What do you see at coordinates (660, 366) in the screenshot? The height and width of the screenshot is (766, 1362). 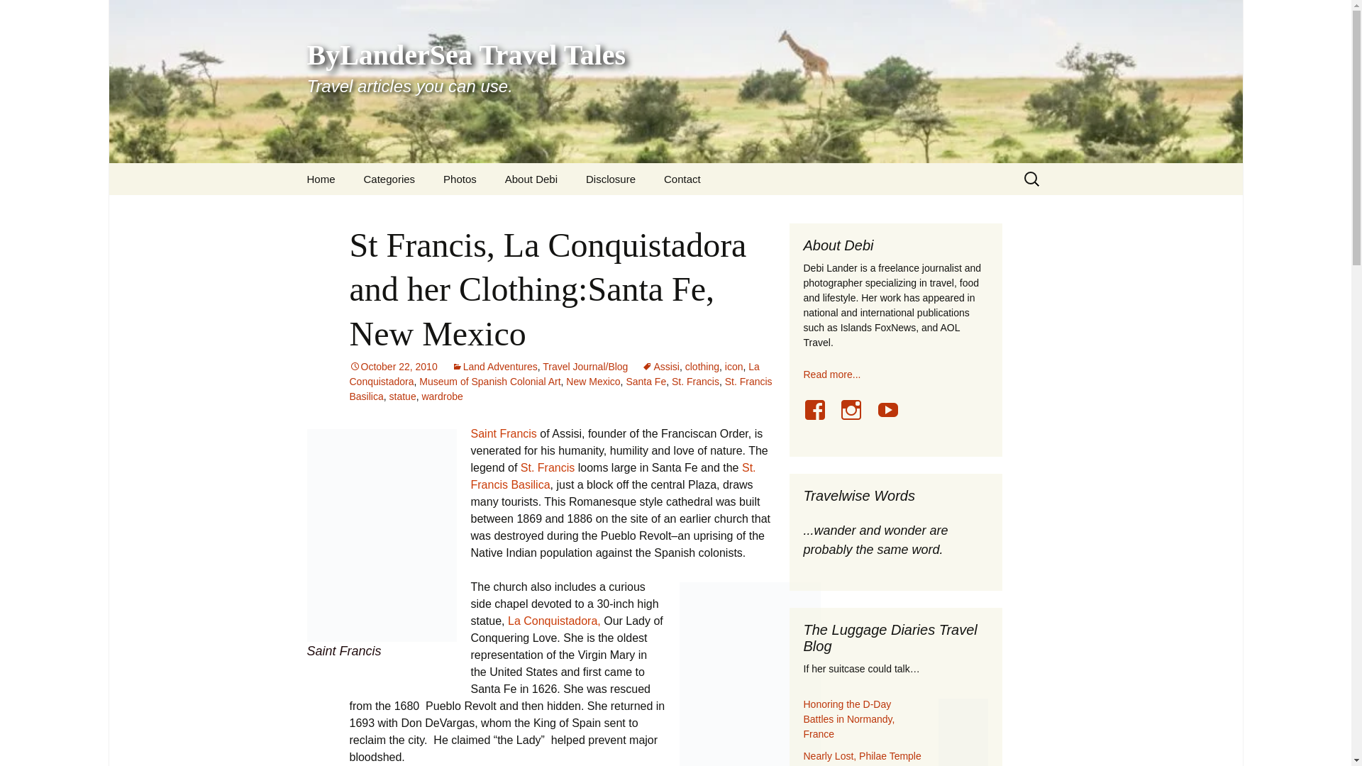 I see `Assisi` at bounding box center [660, 366].